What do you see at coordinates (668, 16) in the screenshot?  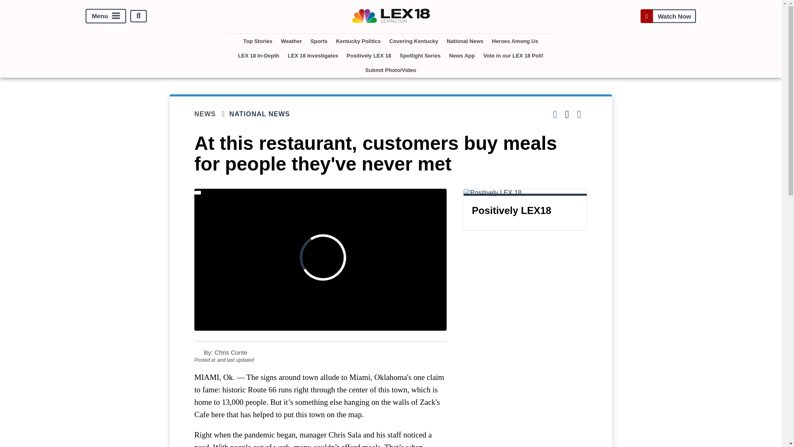 I see `Watch Now` at bounding box center [668, 16].